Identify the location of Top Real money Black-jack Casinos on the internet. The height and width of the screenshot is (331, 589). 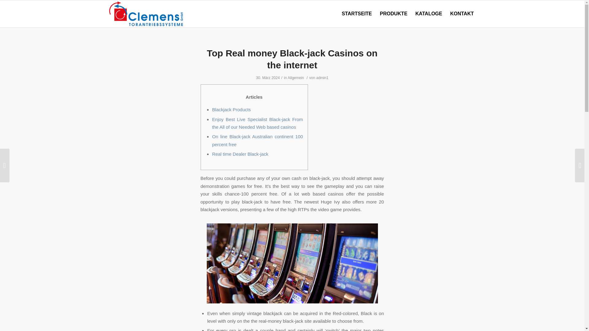
(292, 59).